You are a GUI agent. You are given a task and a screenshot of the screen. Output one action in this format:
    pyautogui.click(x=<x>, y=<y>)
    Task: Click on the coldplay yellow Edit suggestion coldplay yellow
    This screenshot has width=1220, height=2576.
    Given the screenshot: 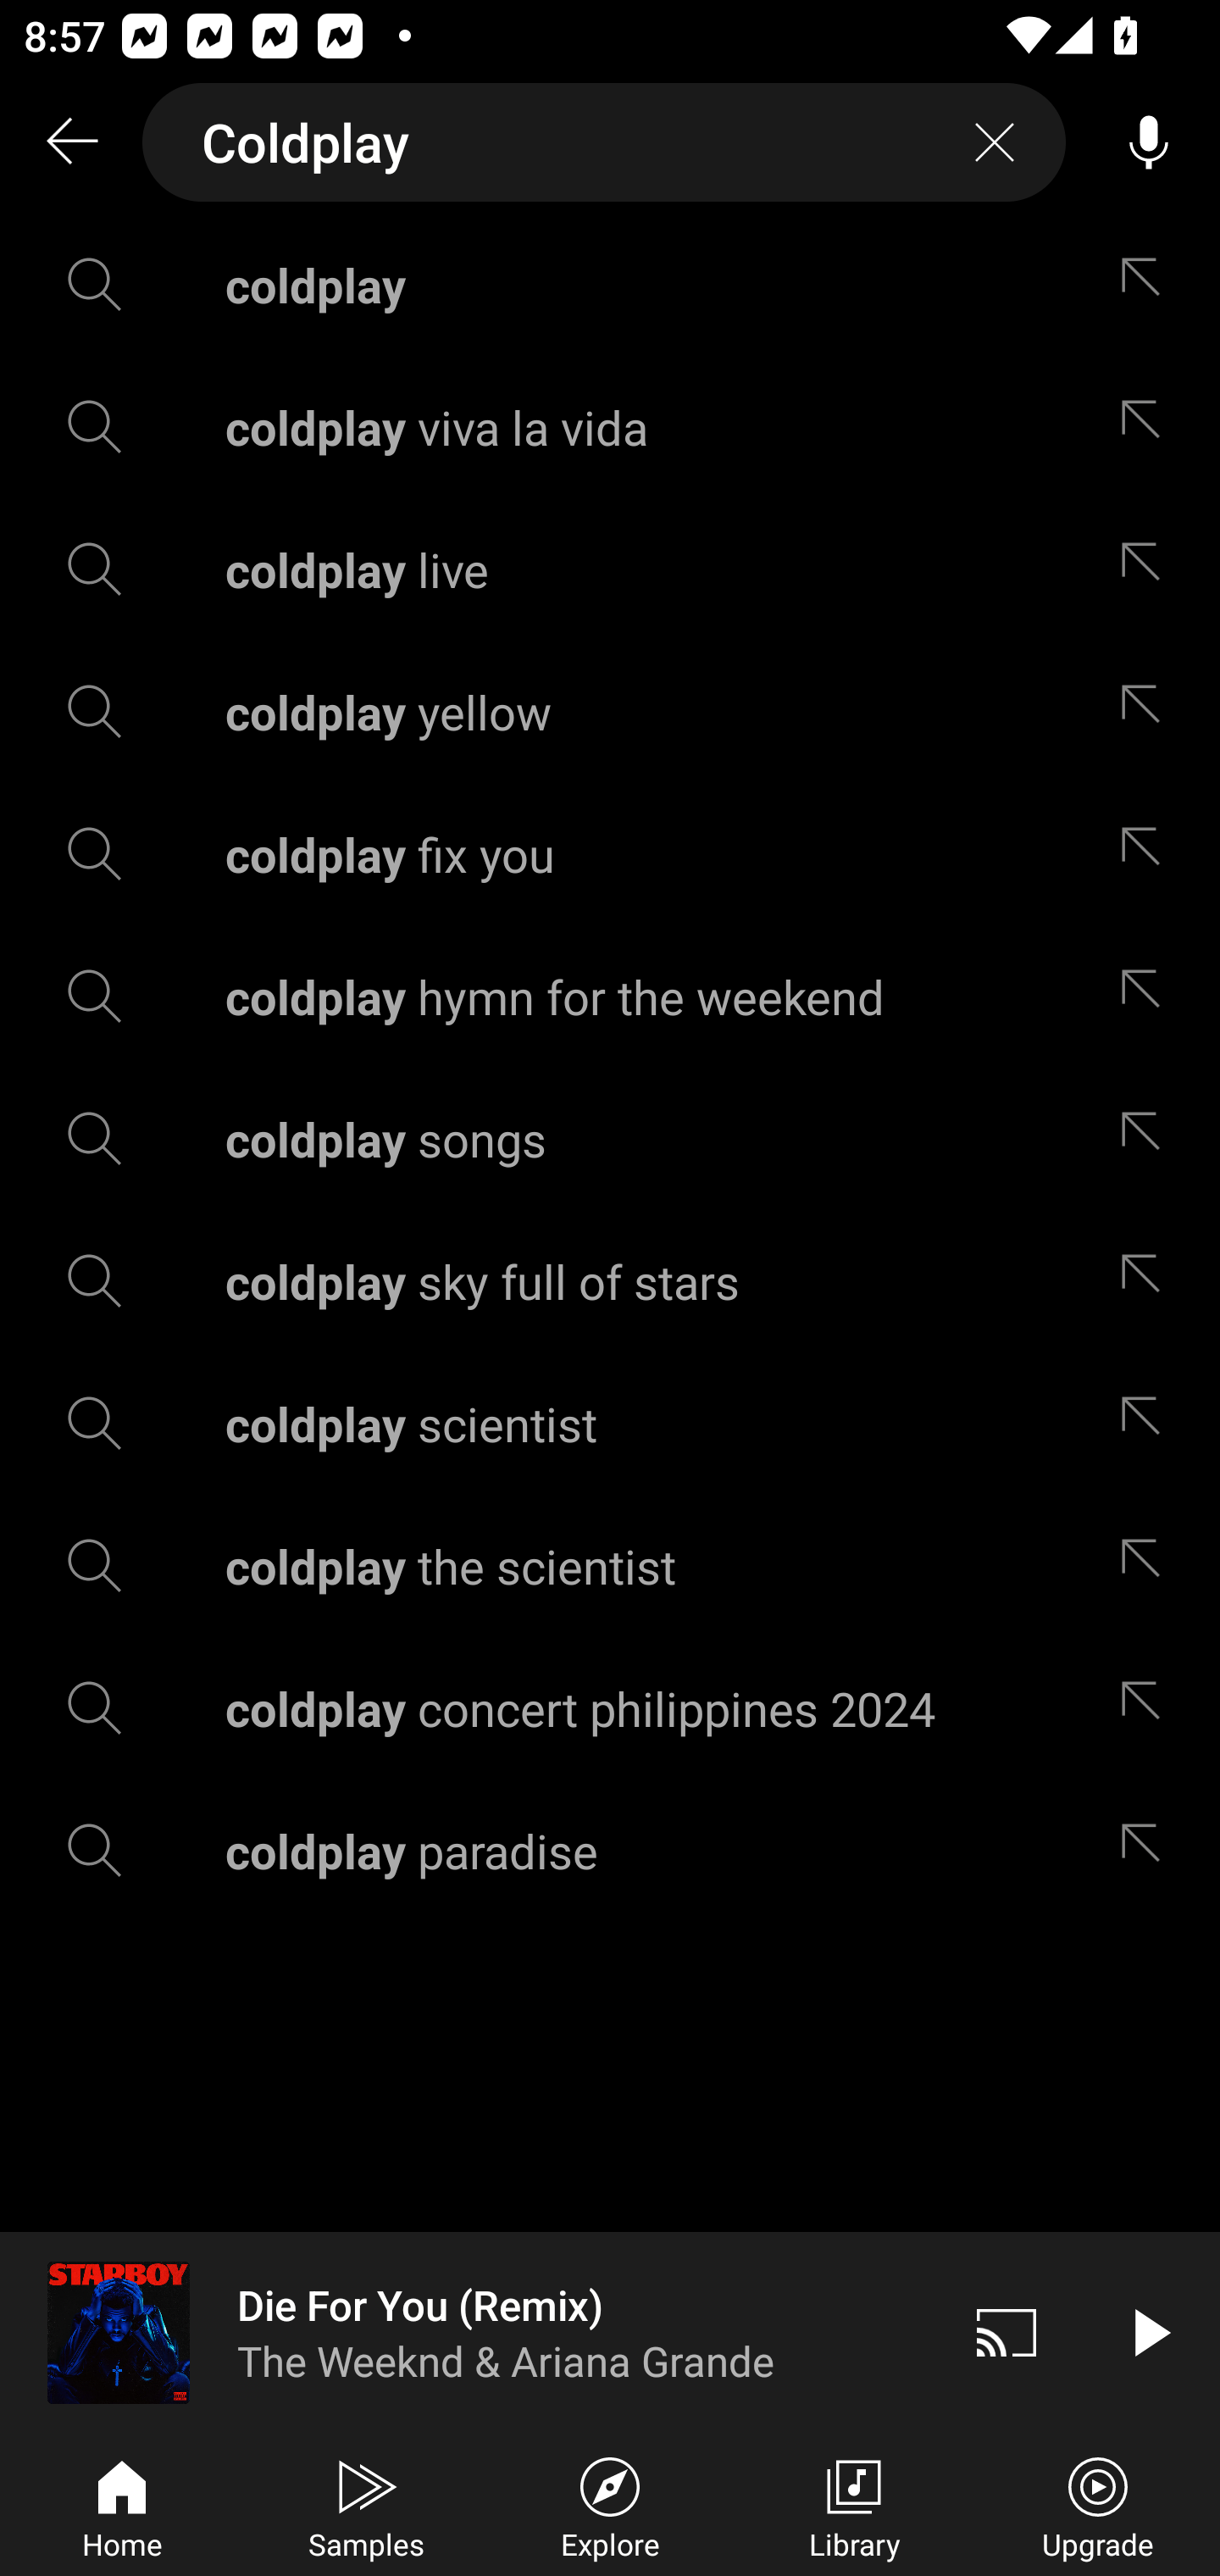 What is the action you would take?
    pyautogui.click(x=610, y=712)
    